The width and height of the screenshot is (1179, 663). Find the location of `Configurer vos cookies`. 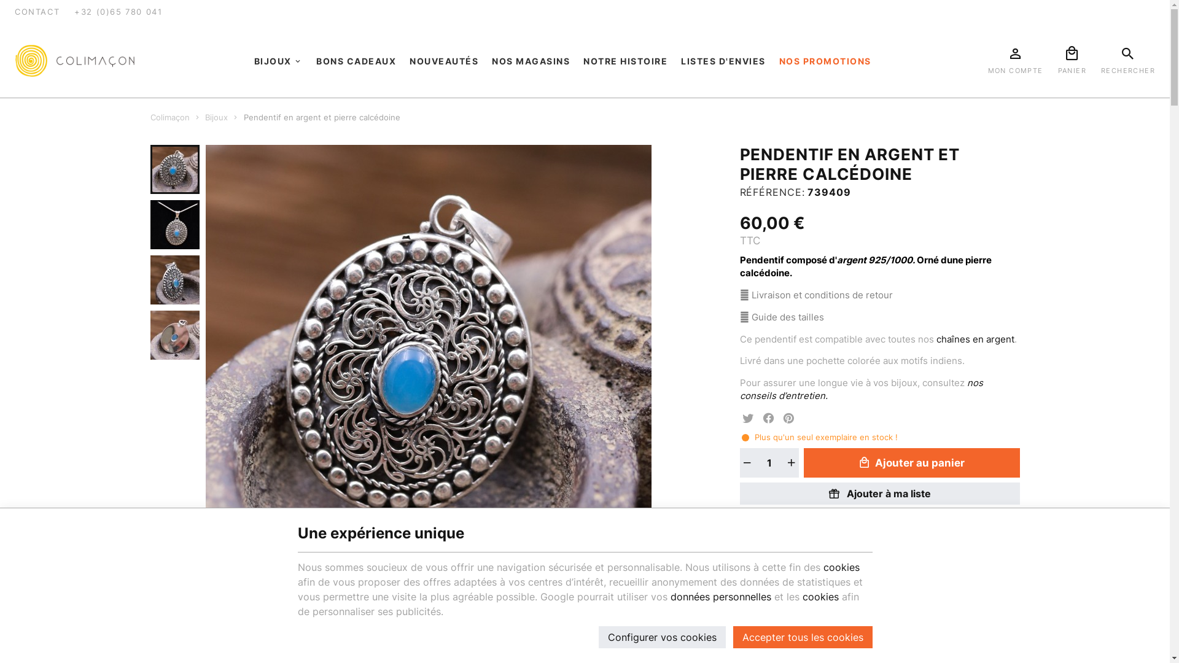

Configurer vos cookies is located at coordinates (662, 637).